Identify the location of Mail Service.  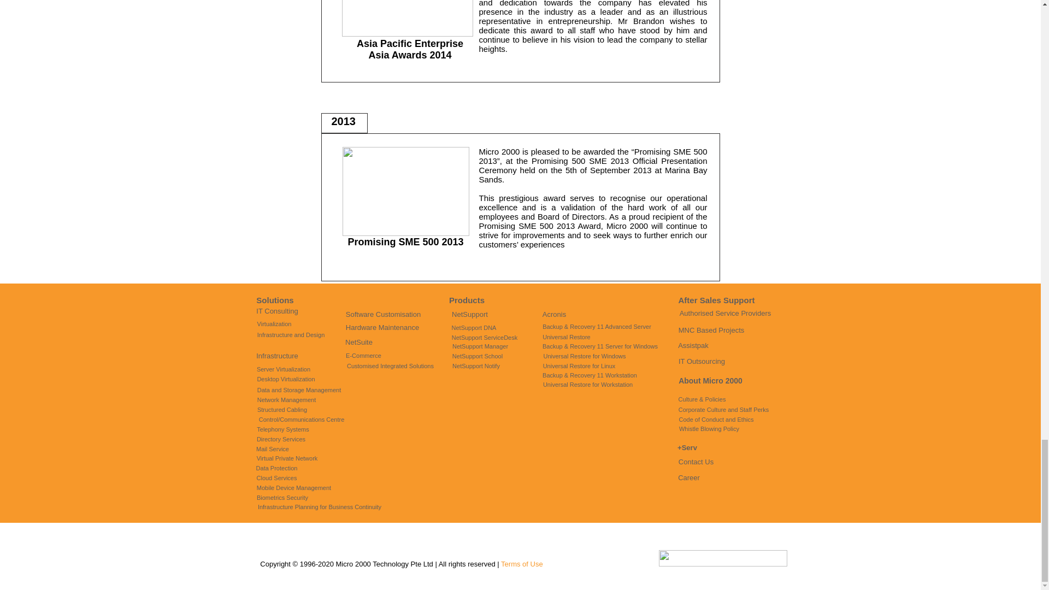
(272, 449).